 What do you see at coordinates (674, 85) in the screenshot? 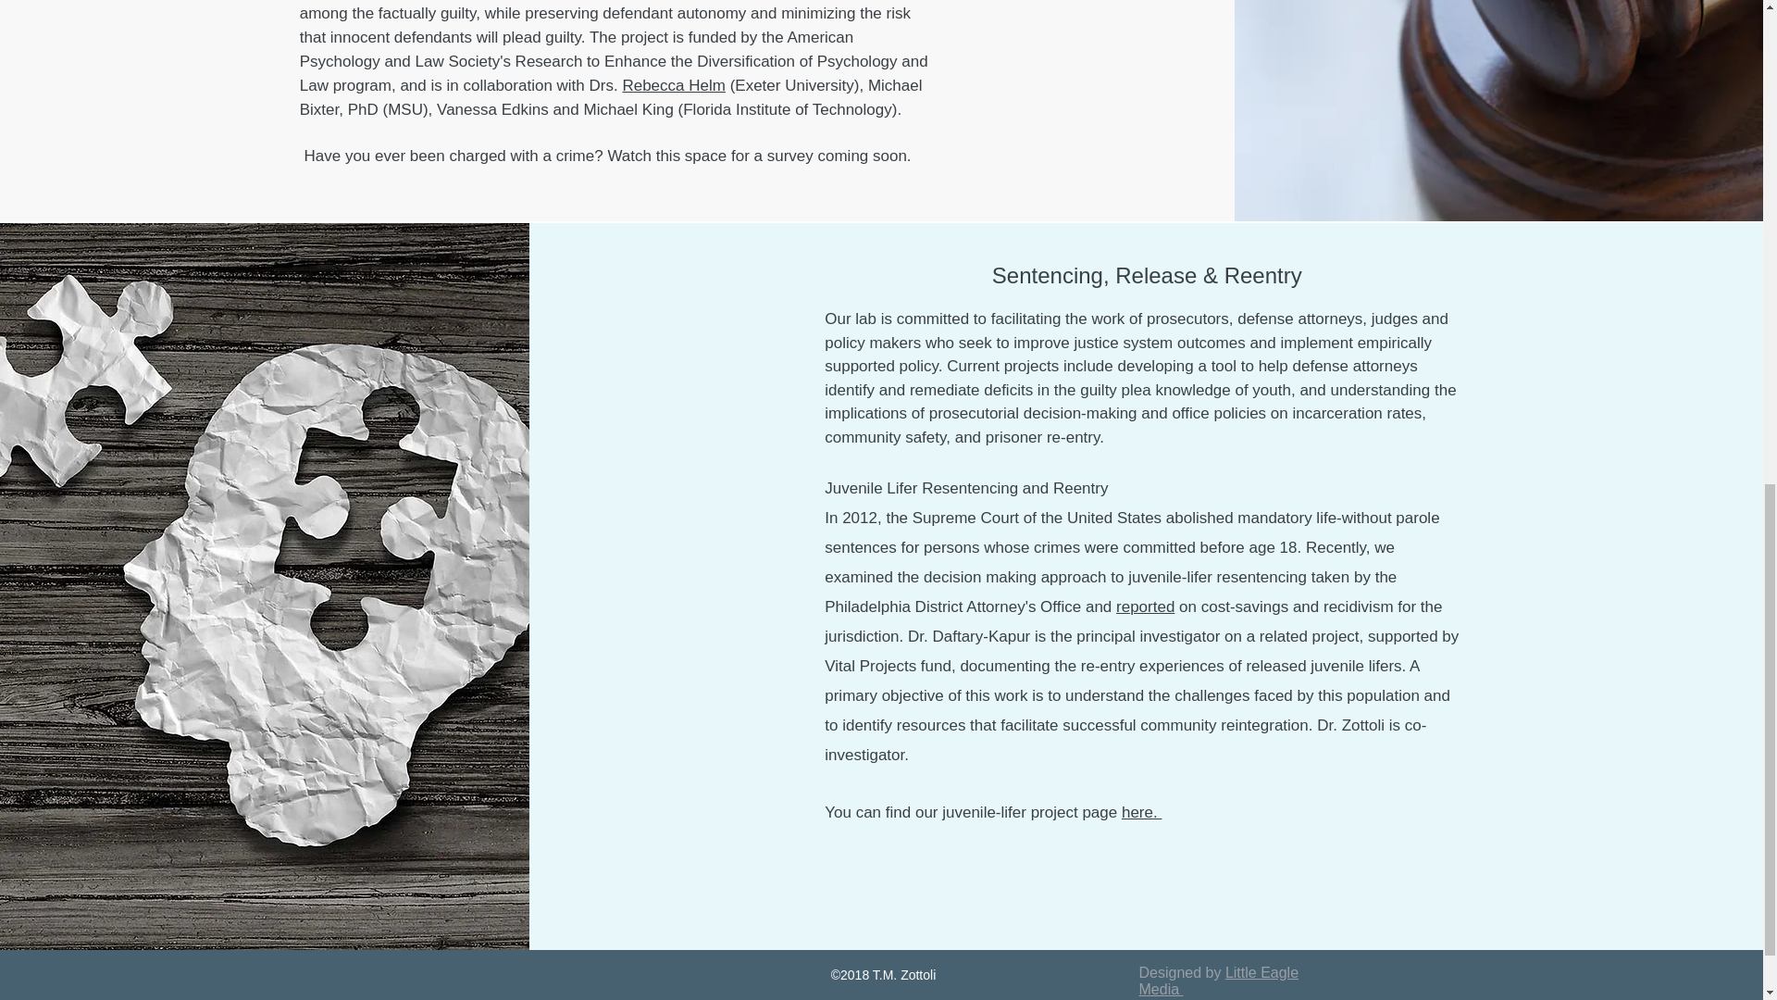
I see `Rebecca Helm` at bounding box center [674, 85].